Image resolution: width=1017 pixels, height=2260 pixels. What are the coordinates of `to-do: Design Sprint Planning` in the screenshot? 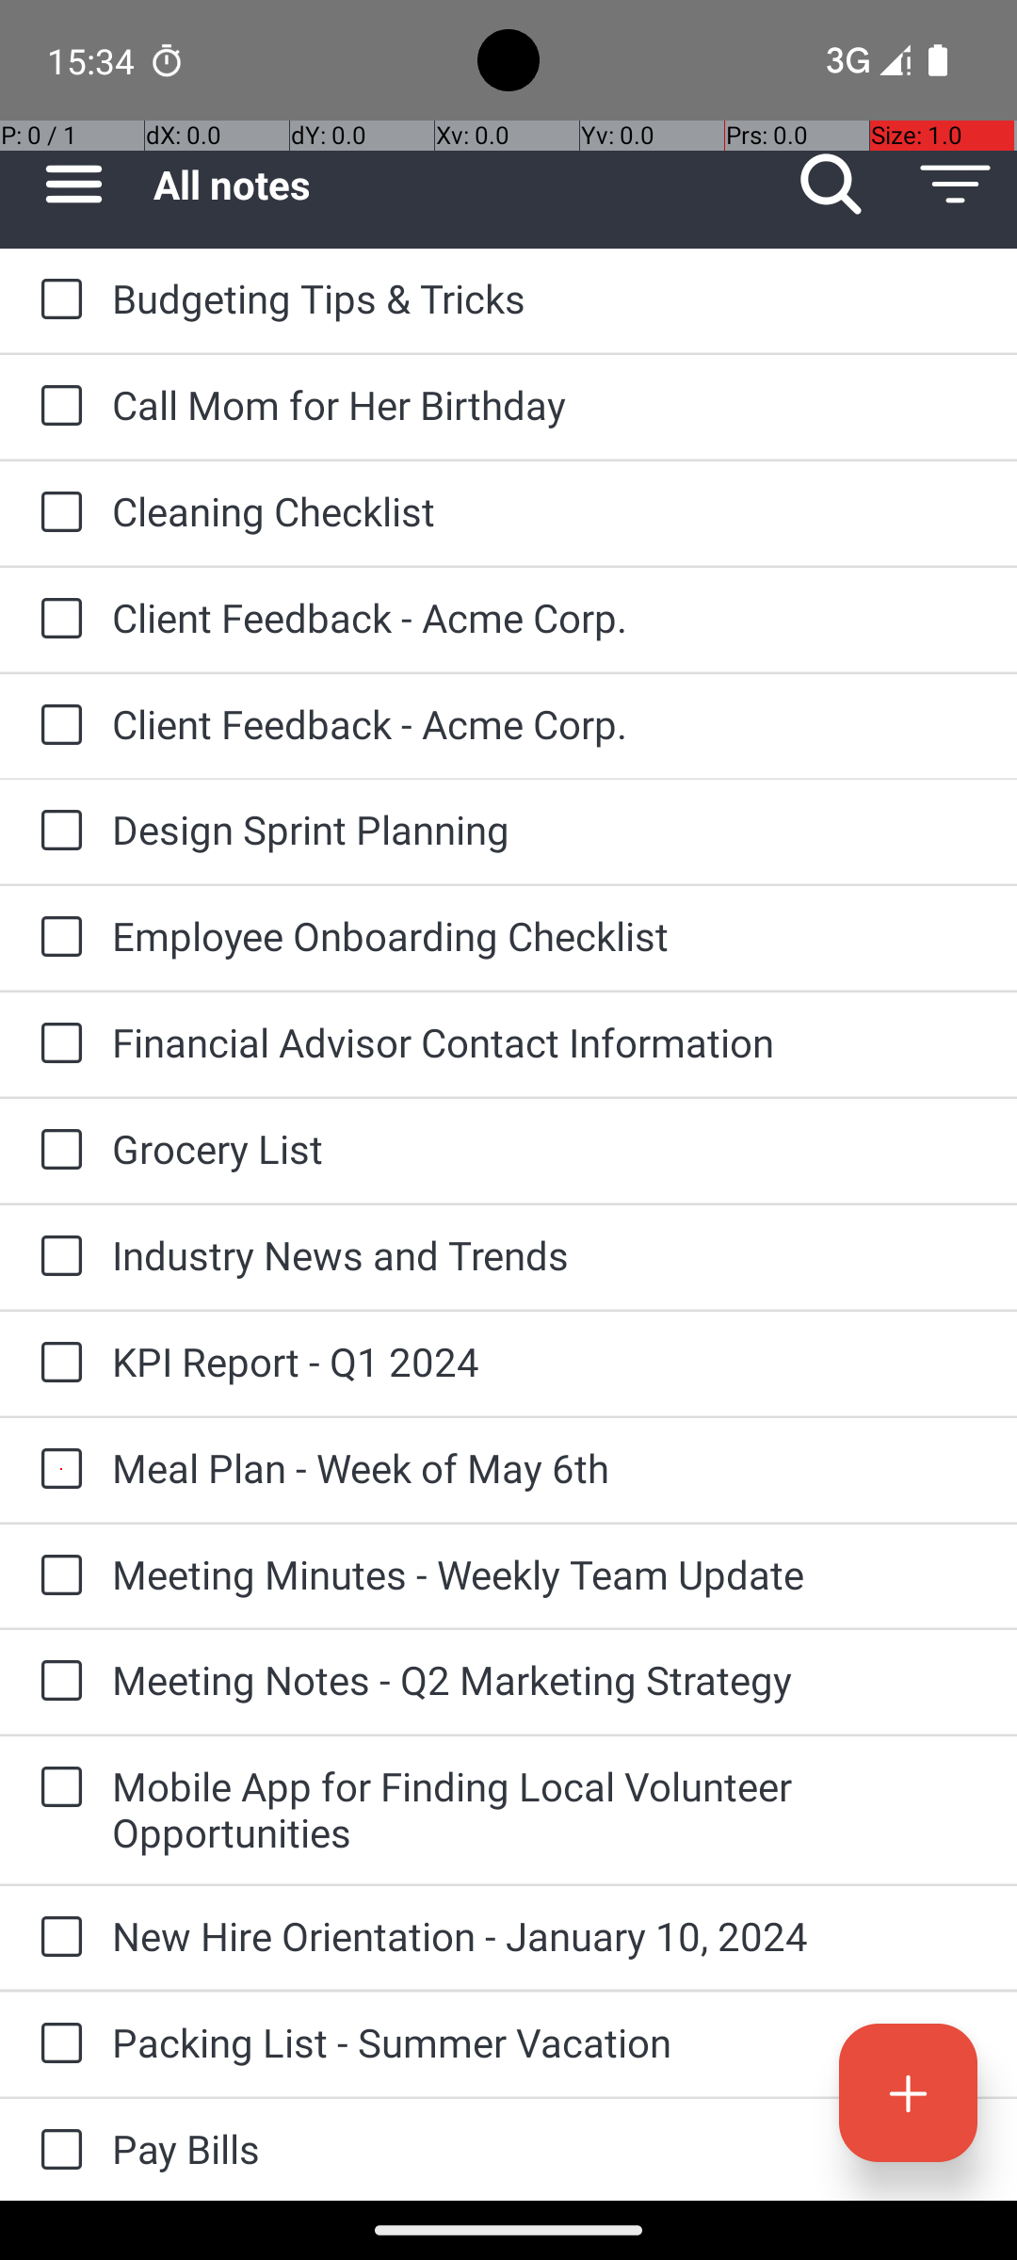 It's located at (56, 831).